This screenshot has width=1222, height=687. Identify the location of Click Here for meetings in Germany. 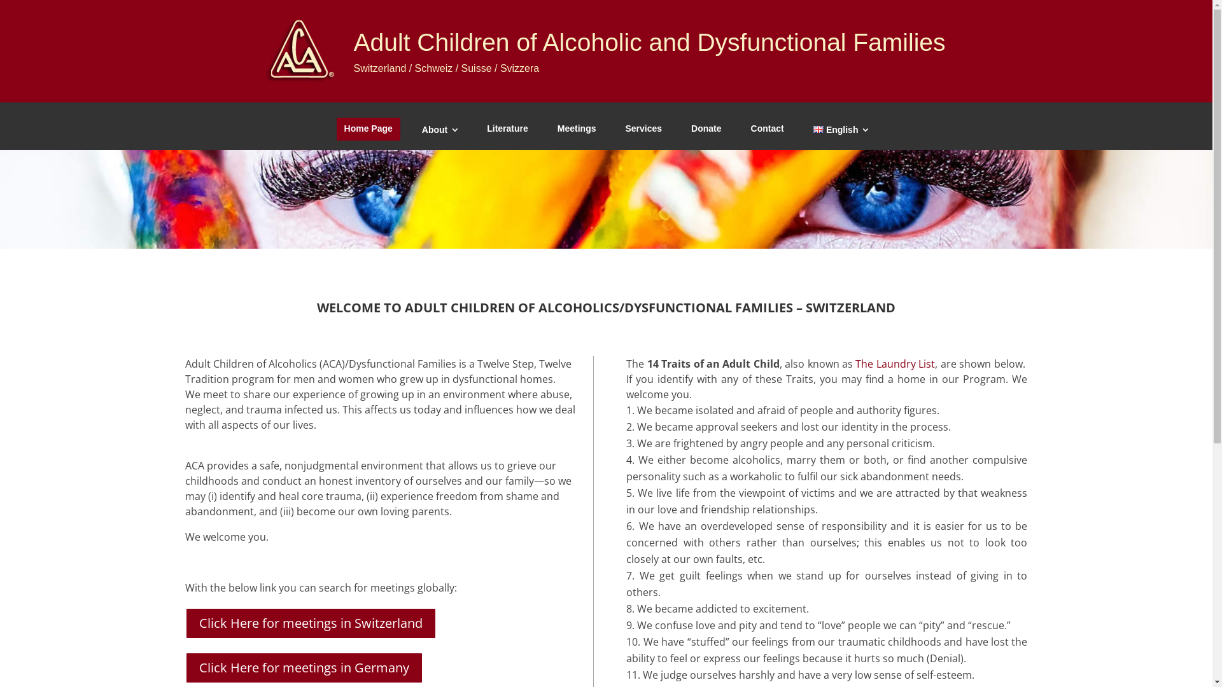
(304, 668).